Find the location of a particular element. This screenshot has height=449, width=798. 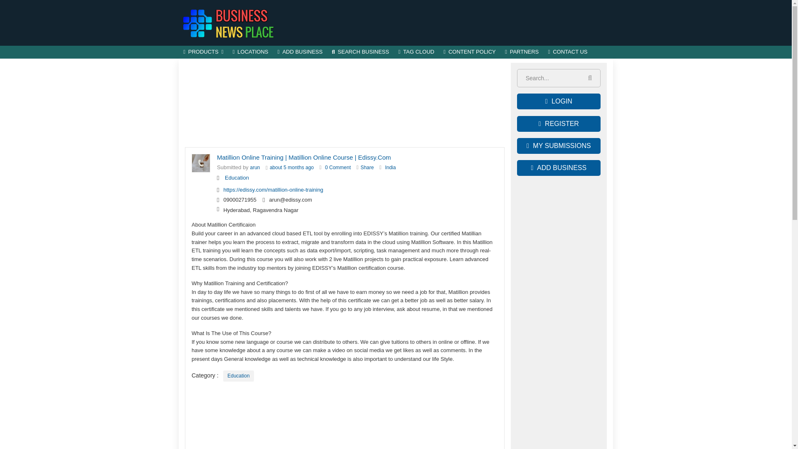

0 Comment is located at coordinates (337, 168).